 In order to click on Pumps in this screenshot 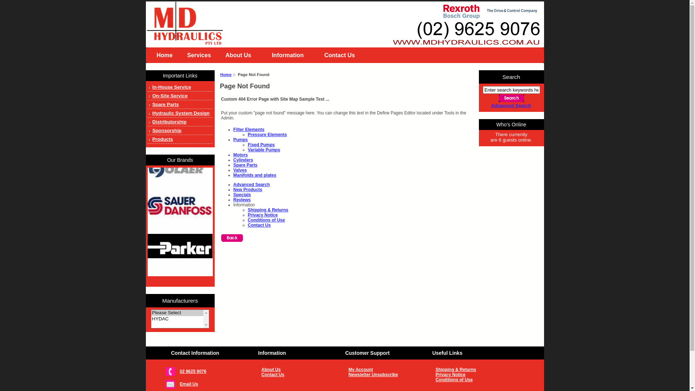, I will do `click(240, 140)`.